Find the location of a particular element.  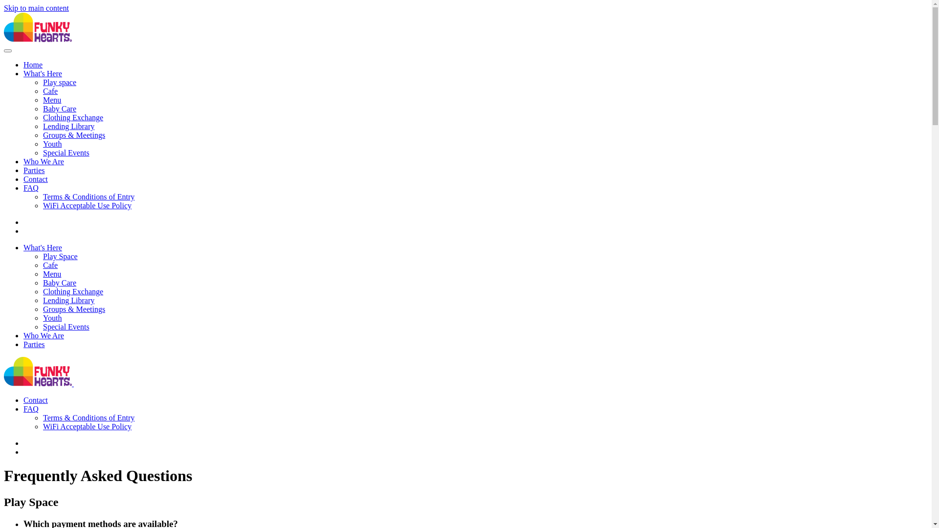

Clothing Exchange is located at coordinates (73, 117).